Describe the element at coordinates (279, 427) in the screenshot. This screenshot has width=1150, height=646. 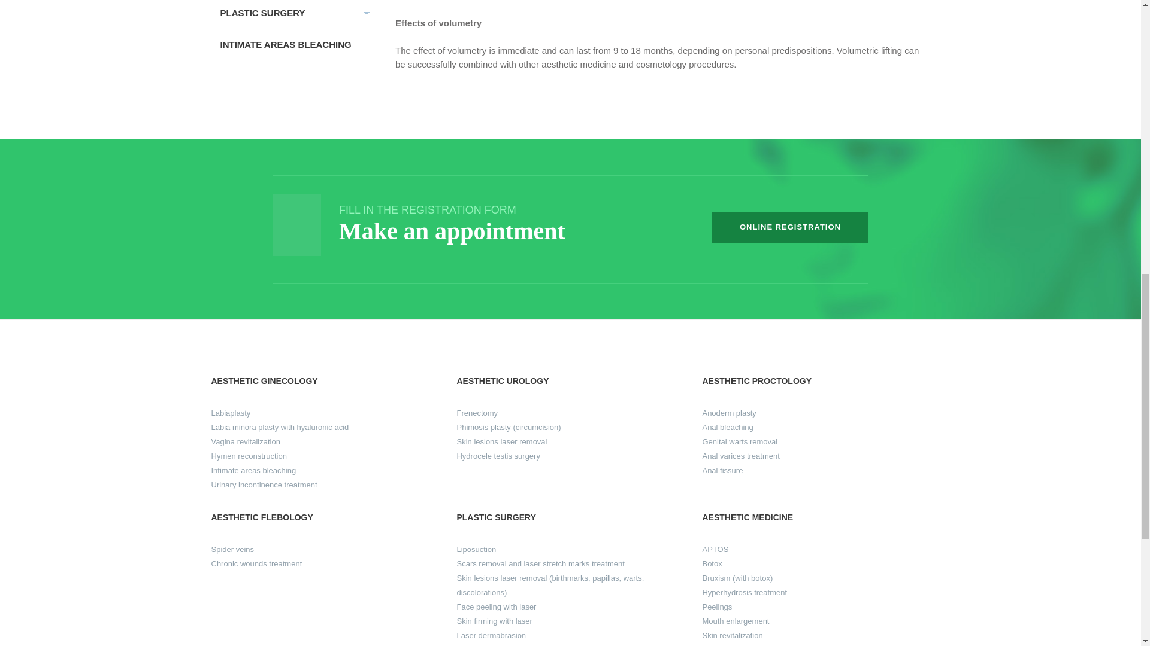
I see `Labia minora plasty with hyaluronic acid` at that location.